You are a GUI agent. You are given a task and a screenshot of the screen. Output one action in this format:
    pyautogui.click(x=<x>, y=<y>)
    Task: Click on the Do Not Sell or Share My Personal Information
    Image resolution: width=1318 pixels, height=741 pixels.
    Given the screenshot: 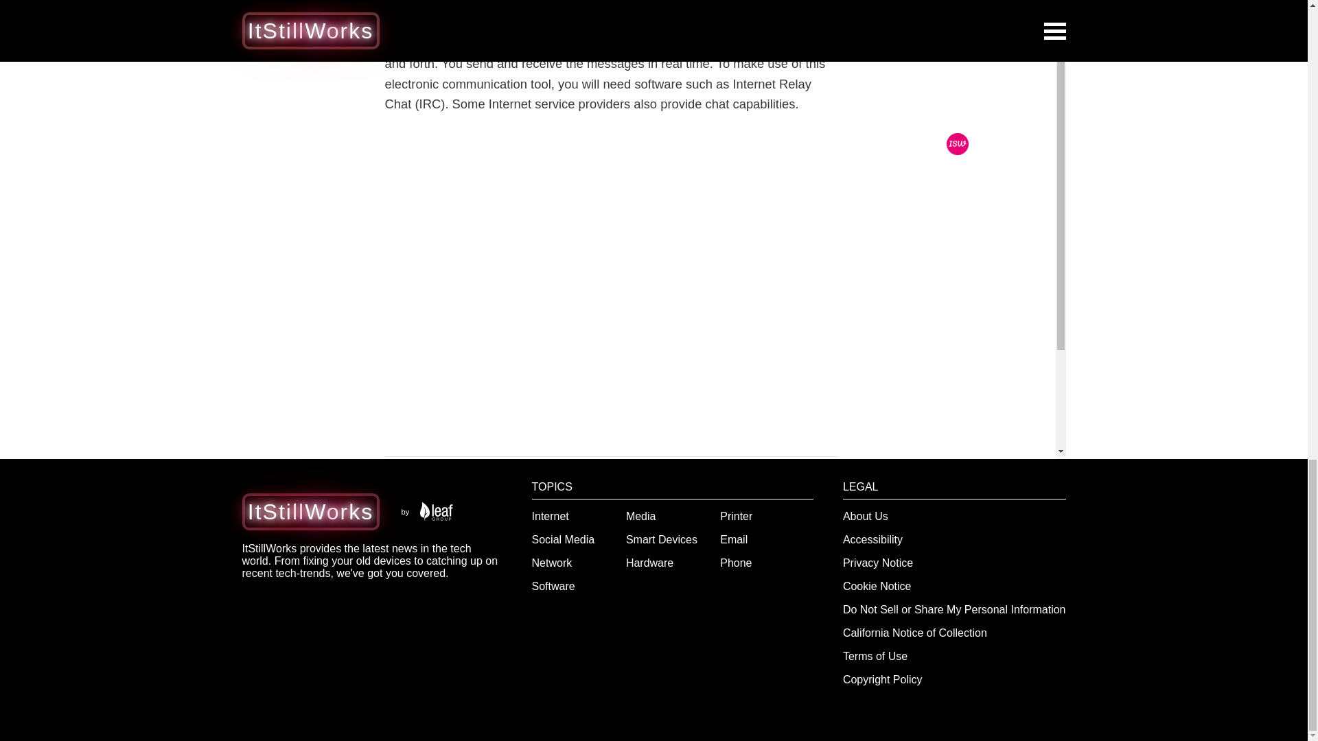 What is the action you would take?
    pyautogui.click(x=954, y=609)
    